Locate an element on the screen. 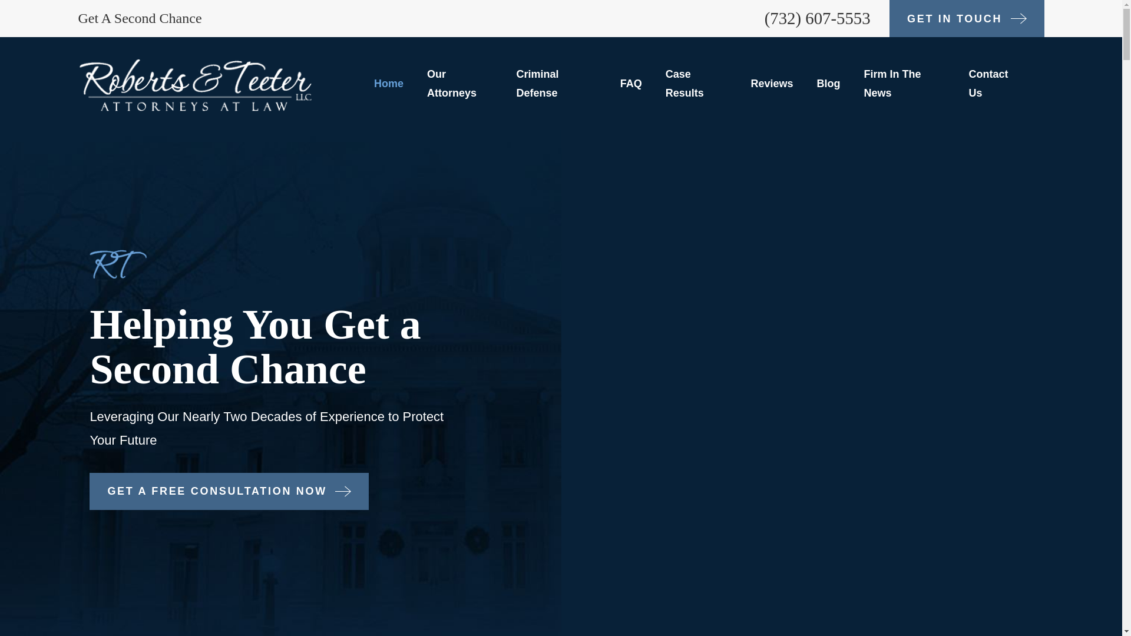  Case Results is located at coordinates (696, 84).